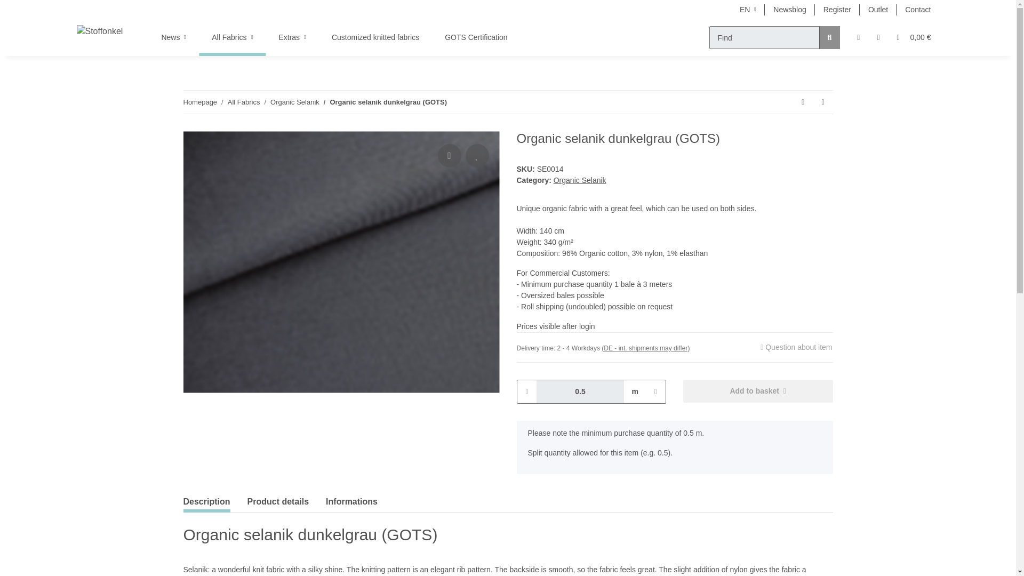 The height and width of the screenshot is (576, 1024). Describe the element at coordinates (292, 37) in the screenshot. I see `Extras` at that location.